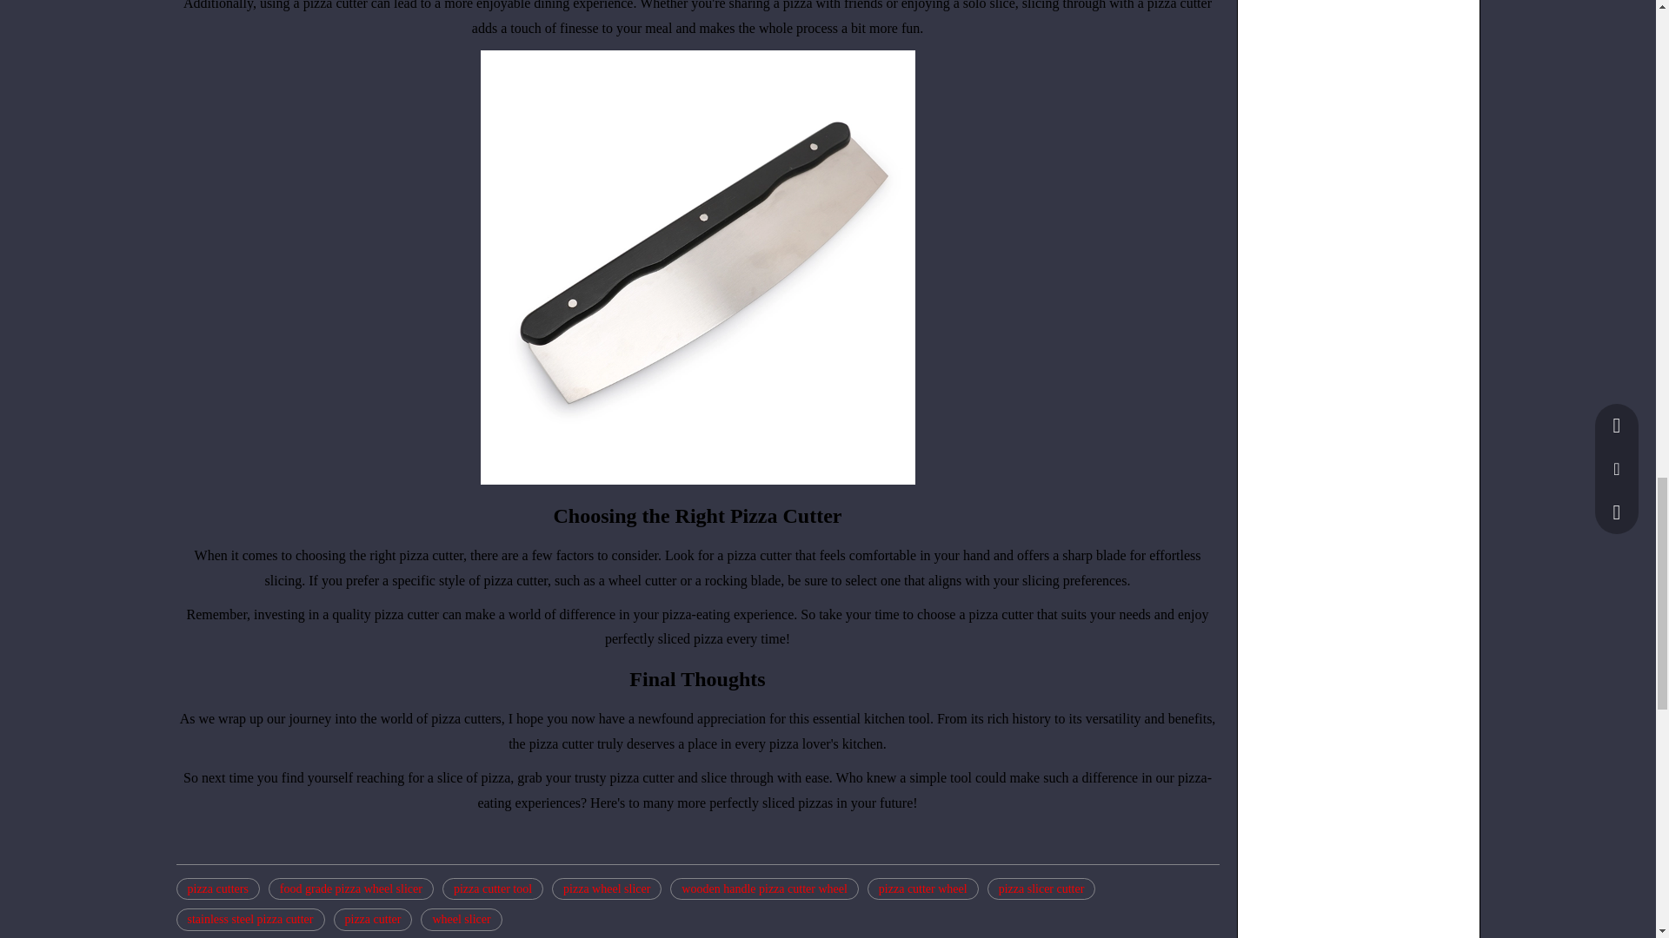 Image resolution: width=1669 pixels, height=938 pixels. Describe the element at coordinates (607, 888) in the screenshot. I see `pizza wheel slicer` at that location.